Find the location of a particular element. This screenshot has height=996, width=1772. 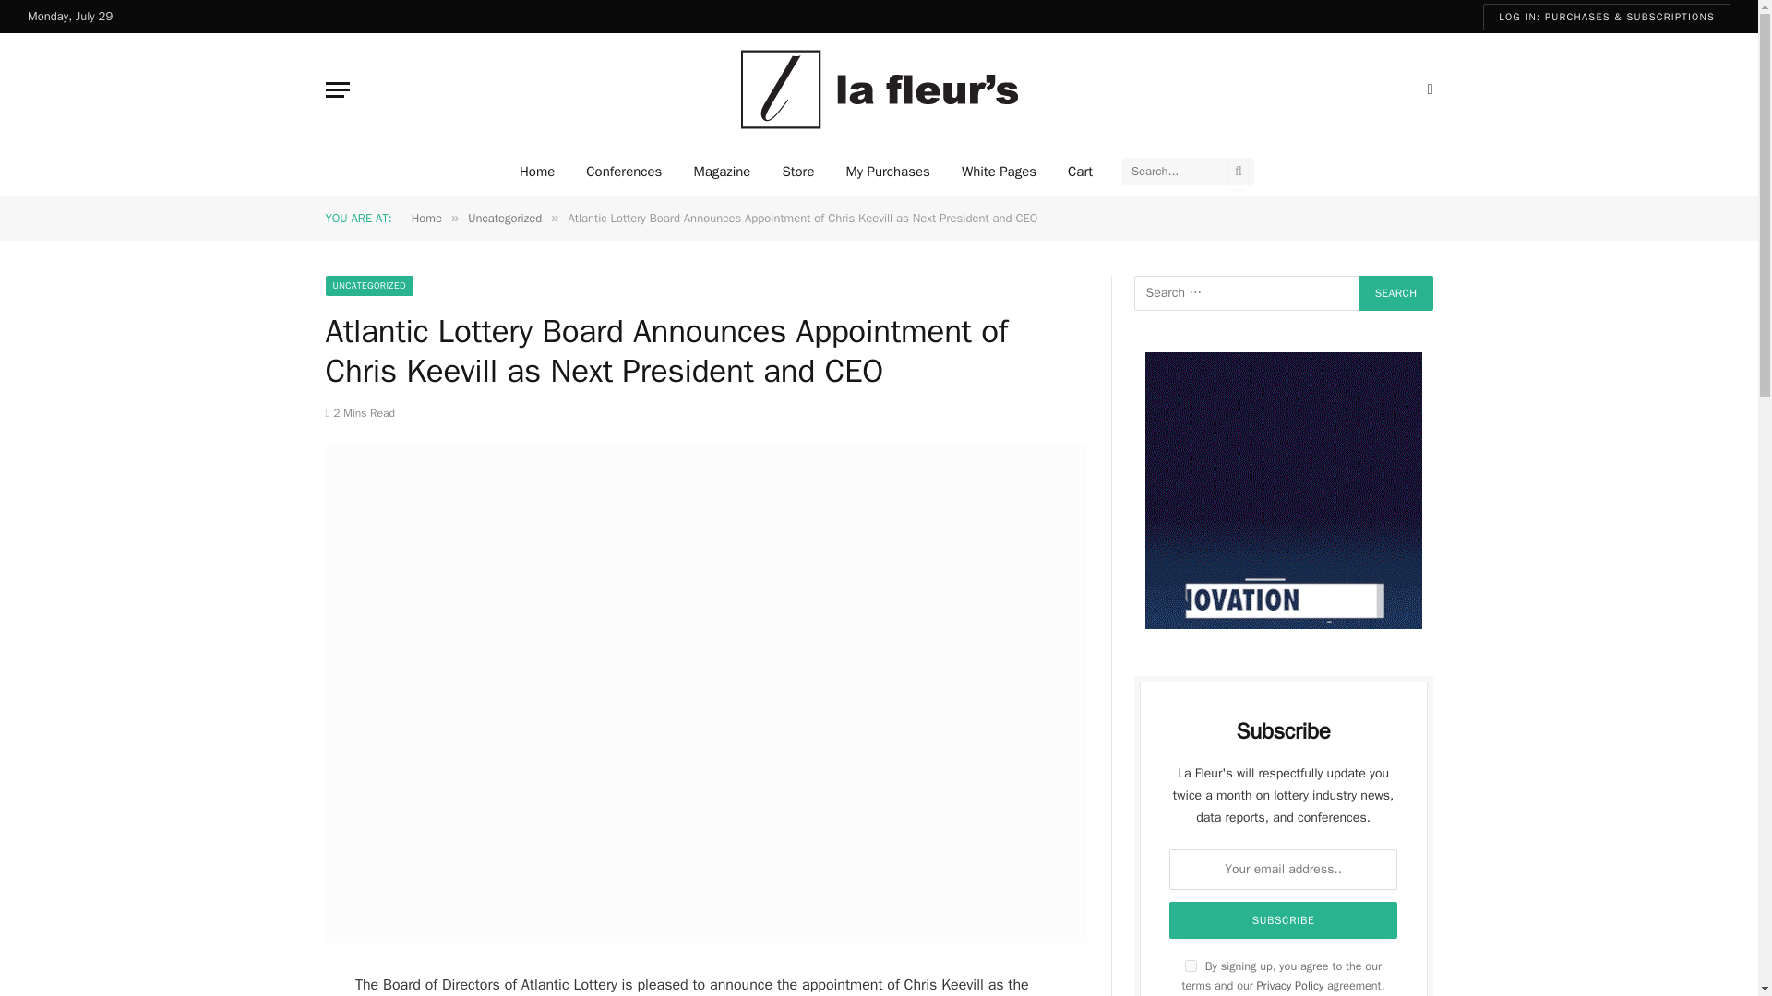

Conferences is located at coordinates (624, 170).